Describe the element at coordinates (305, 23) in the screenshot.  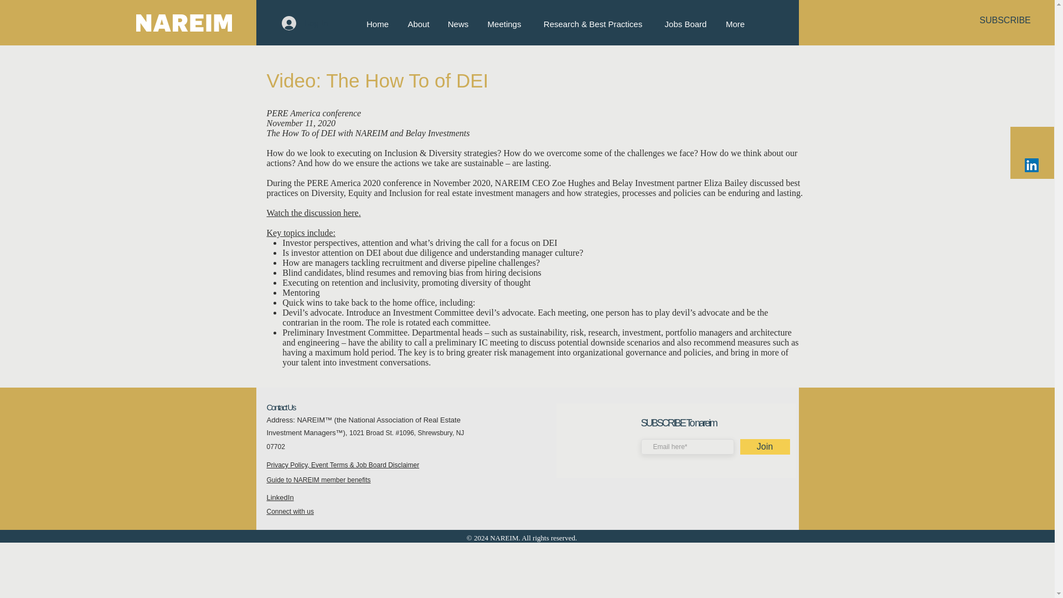
I see `Log In` at that location.